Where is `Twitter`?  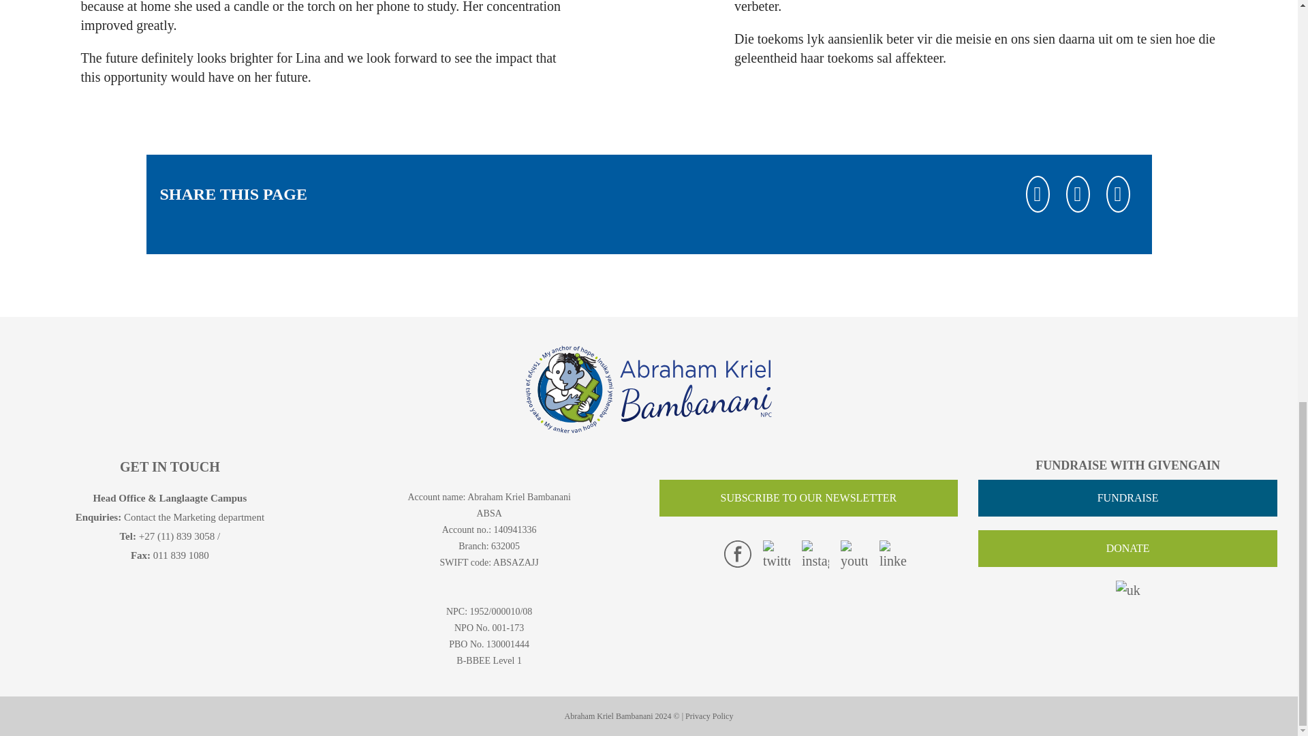 Twitter is located at coordinates (776, 555).